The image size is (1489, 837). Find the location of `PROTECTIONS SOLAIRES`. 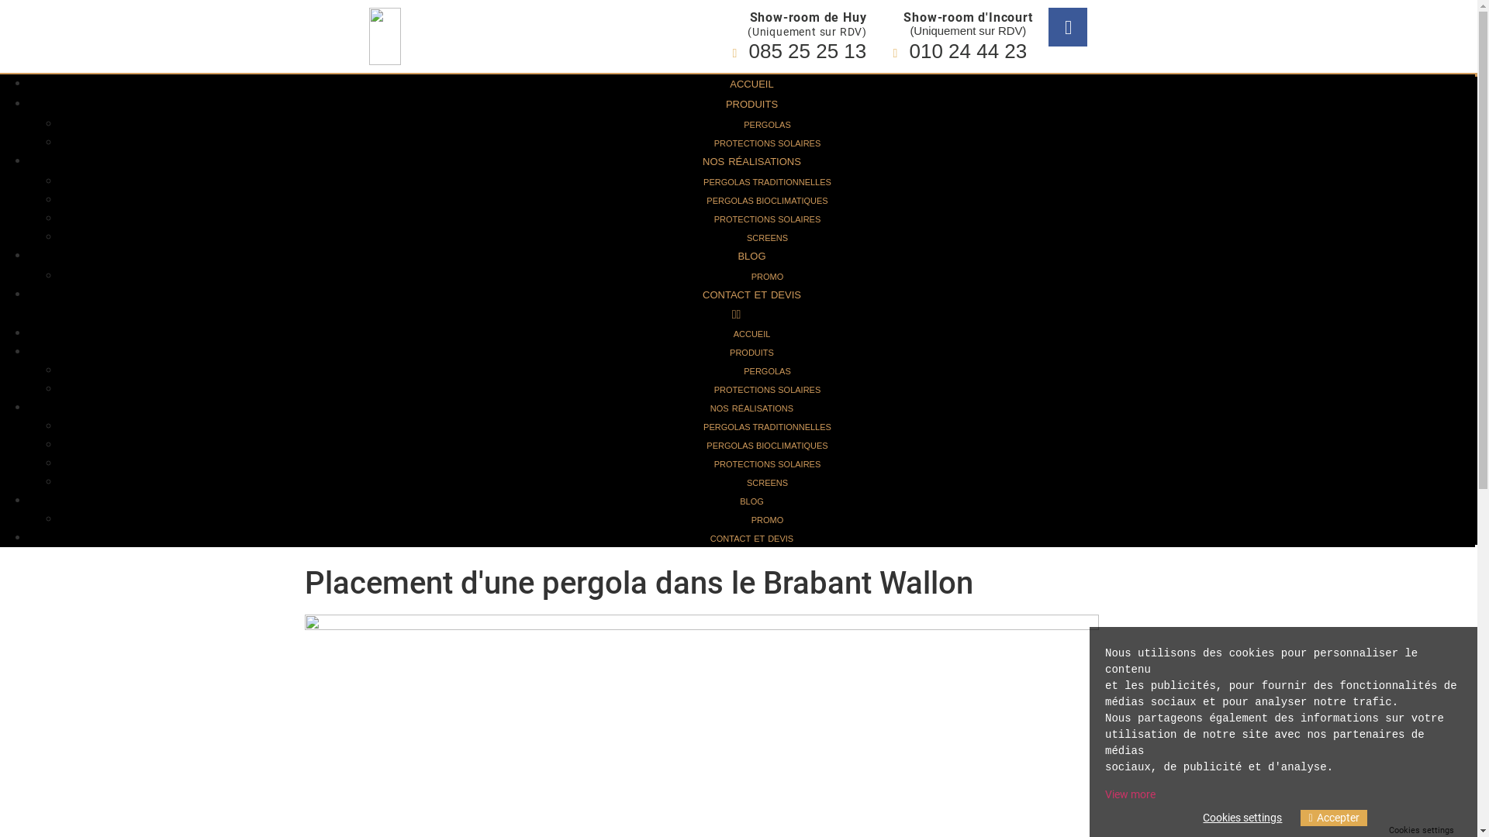

PROTECTIONS SOLAIRES is located at coordinates (768, 390).